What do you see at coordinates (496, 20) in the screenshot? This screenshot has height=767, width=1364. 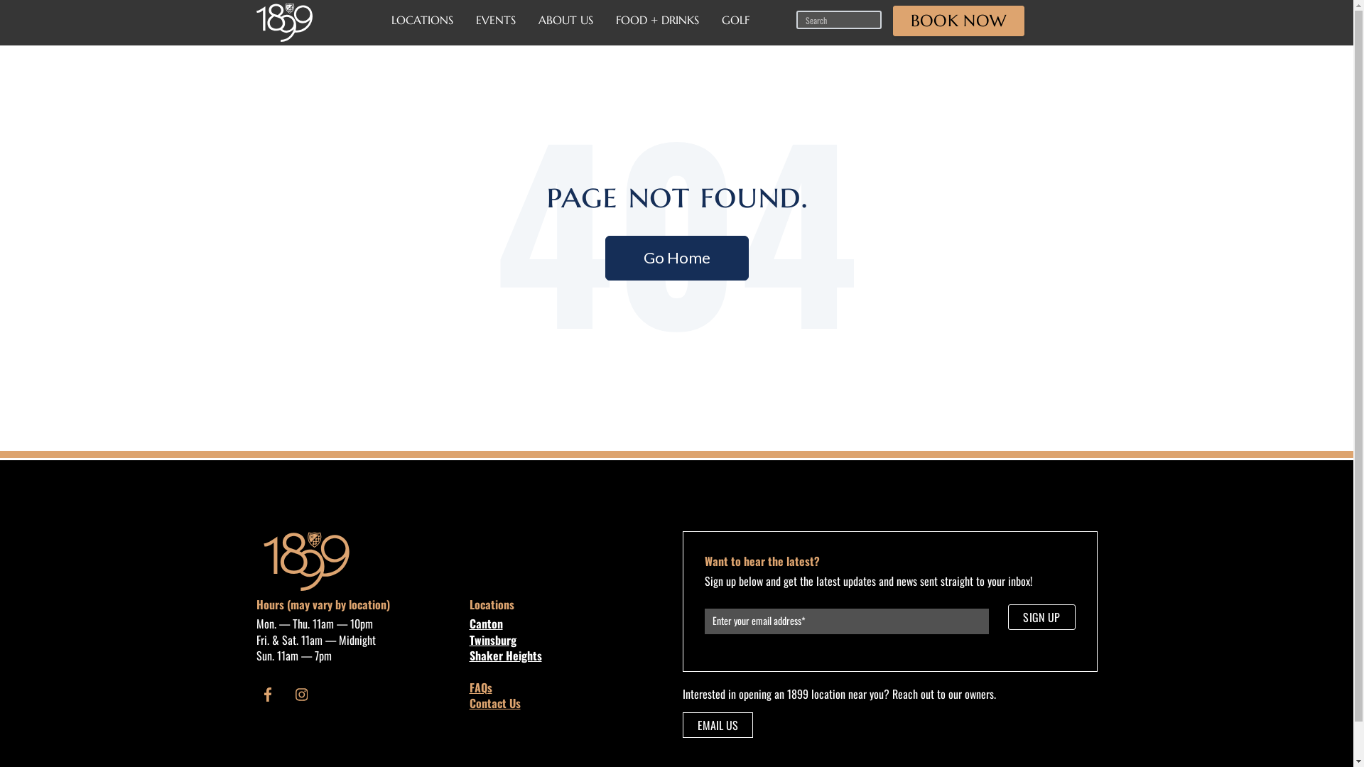 I see `EVENTS` at bounding box center [496, 20].